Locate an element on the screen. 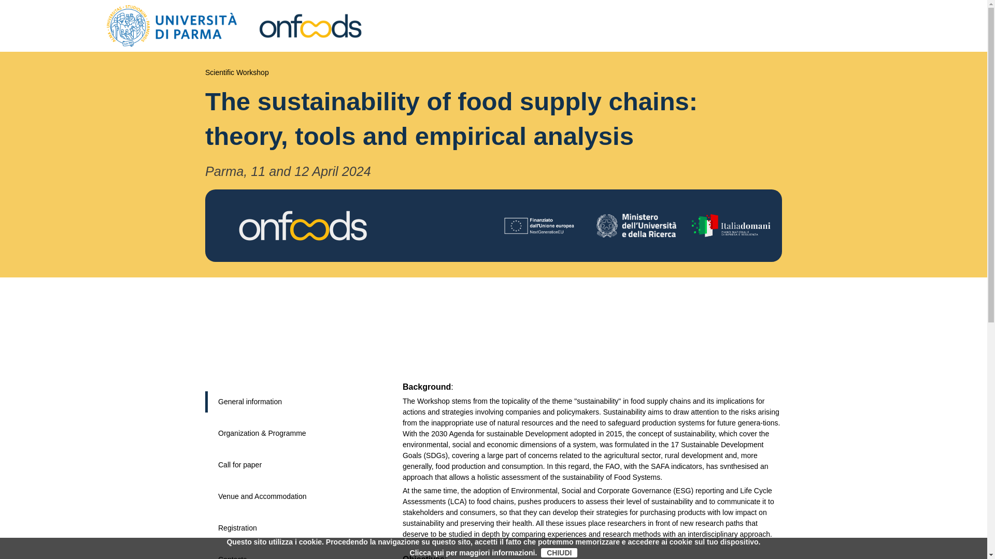 This screenshot has width=995, height=559. General information is located at coordinates (250, 402).